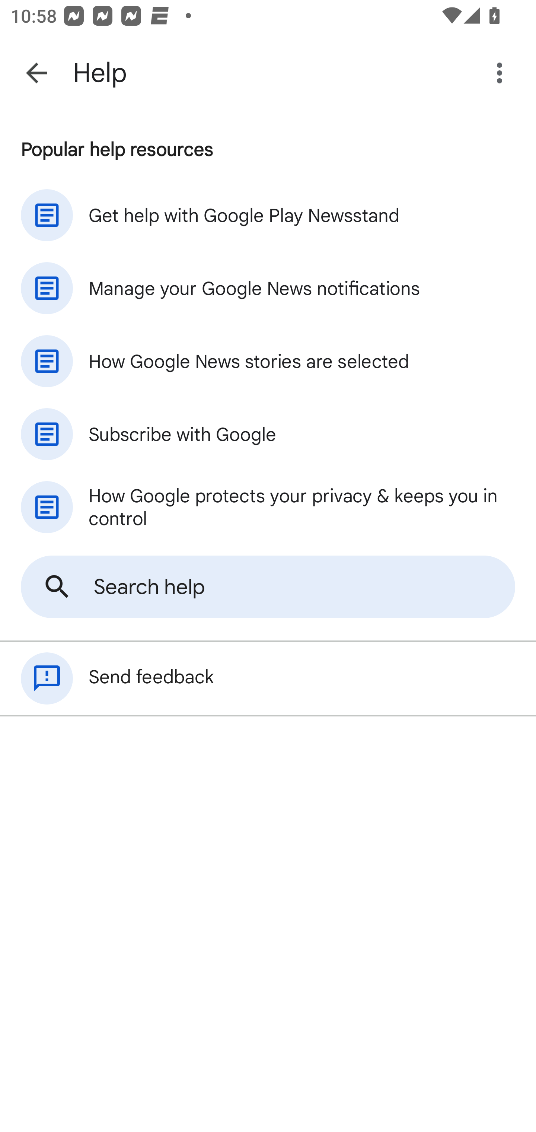  Describe the element at coordinates (268, 288) in the screenshot. I see `Manage your Google News notifications` at that location.